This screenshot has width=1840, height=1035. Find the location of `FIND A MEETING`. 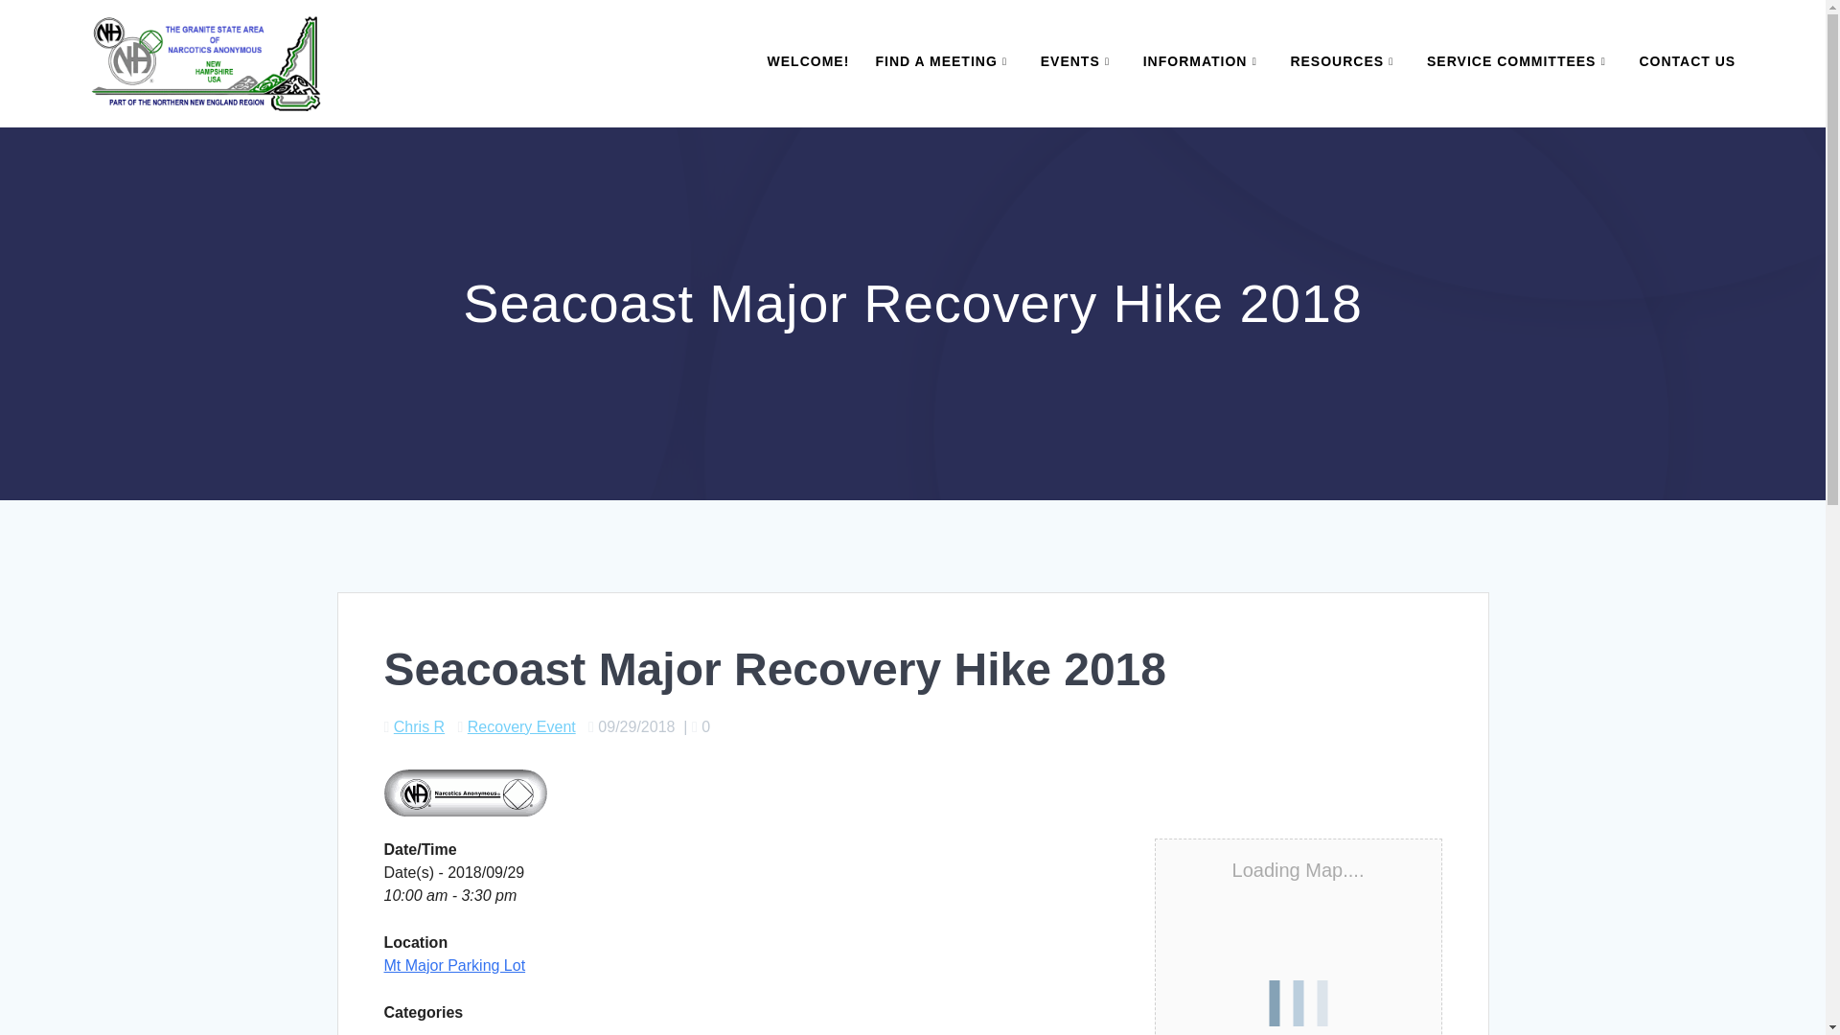

FIND A MEETING is located at coordinates (944, 61).